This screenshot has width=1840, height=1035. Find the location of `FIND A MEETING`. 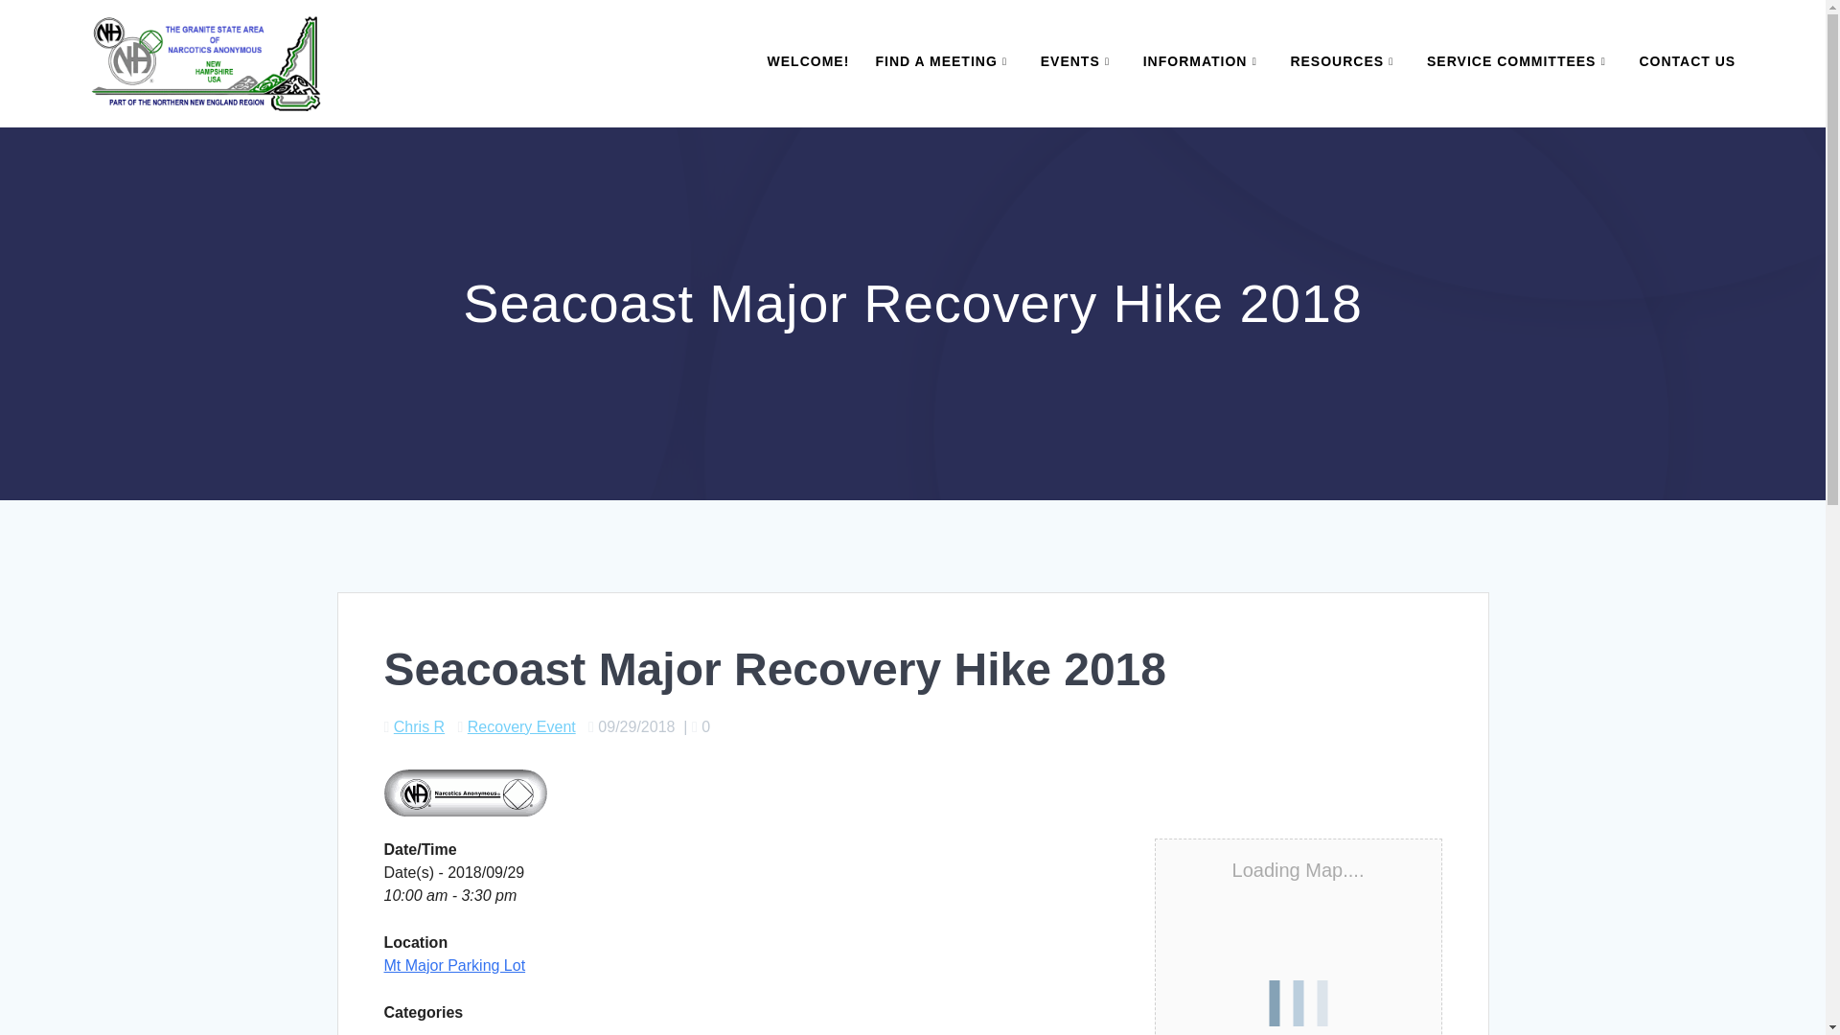

FIND A MEETING is located at coordinates (944, 61).